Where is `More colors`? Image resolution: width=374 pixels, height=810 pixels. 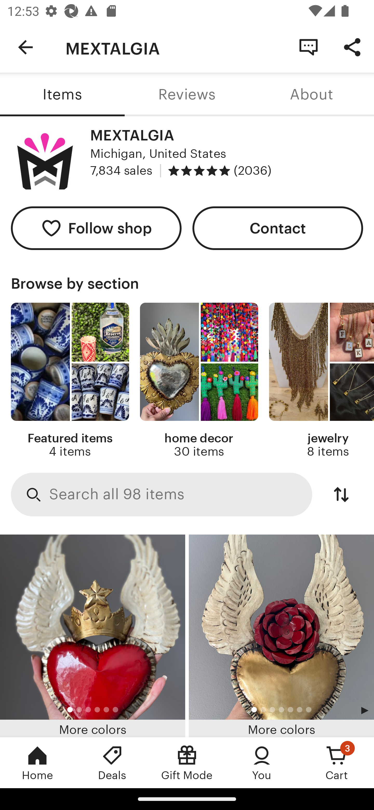
More colors is located at coordinates (92, 636).